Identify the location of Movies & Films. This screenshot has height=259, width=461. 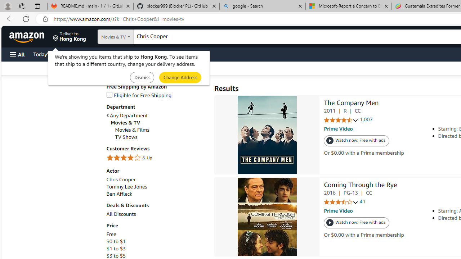
(161, 130).